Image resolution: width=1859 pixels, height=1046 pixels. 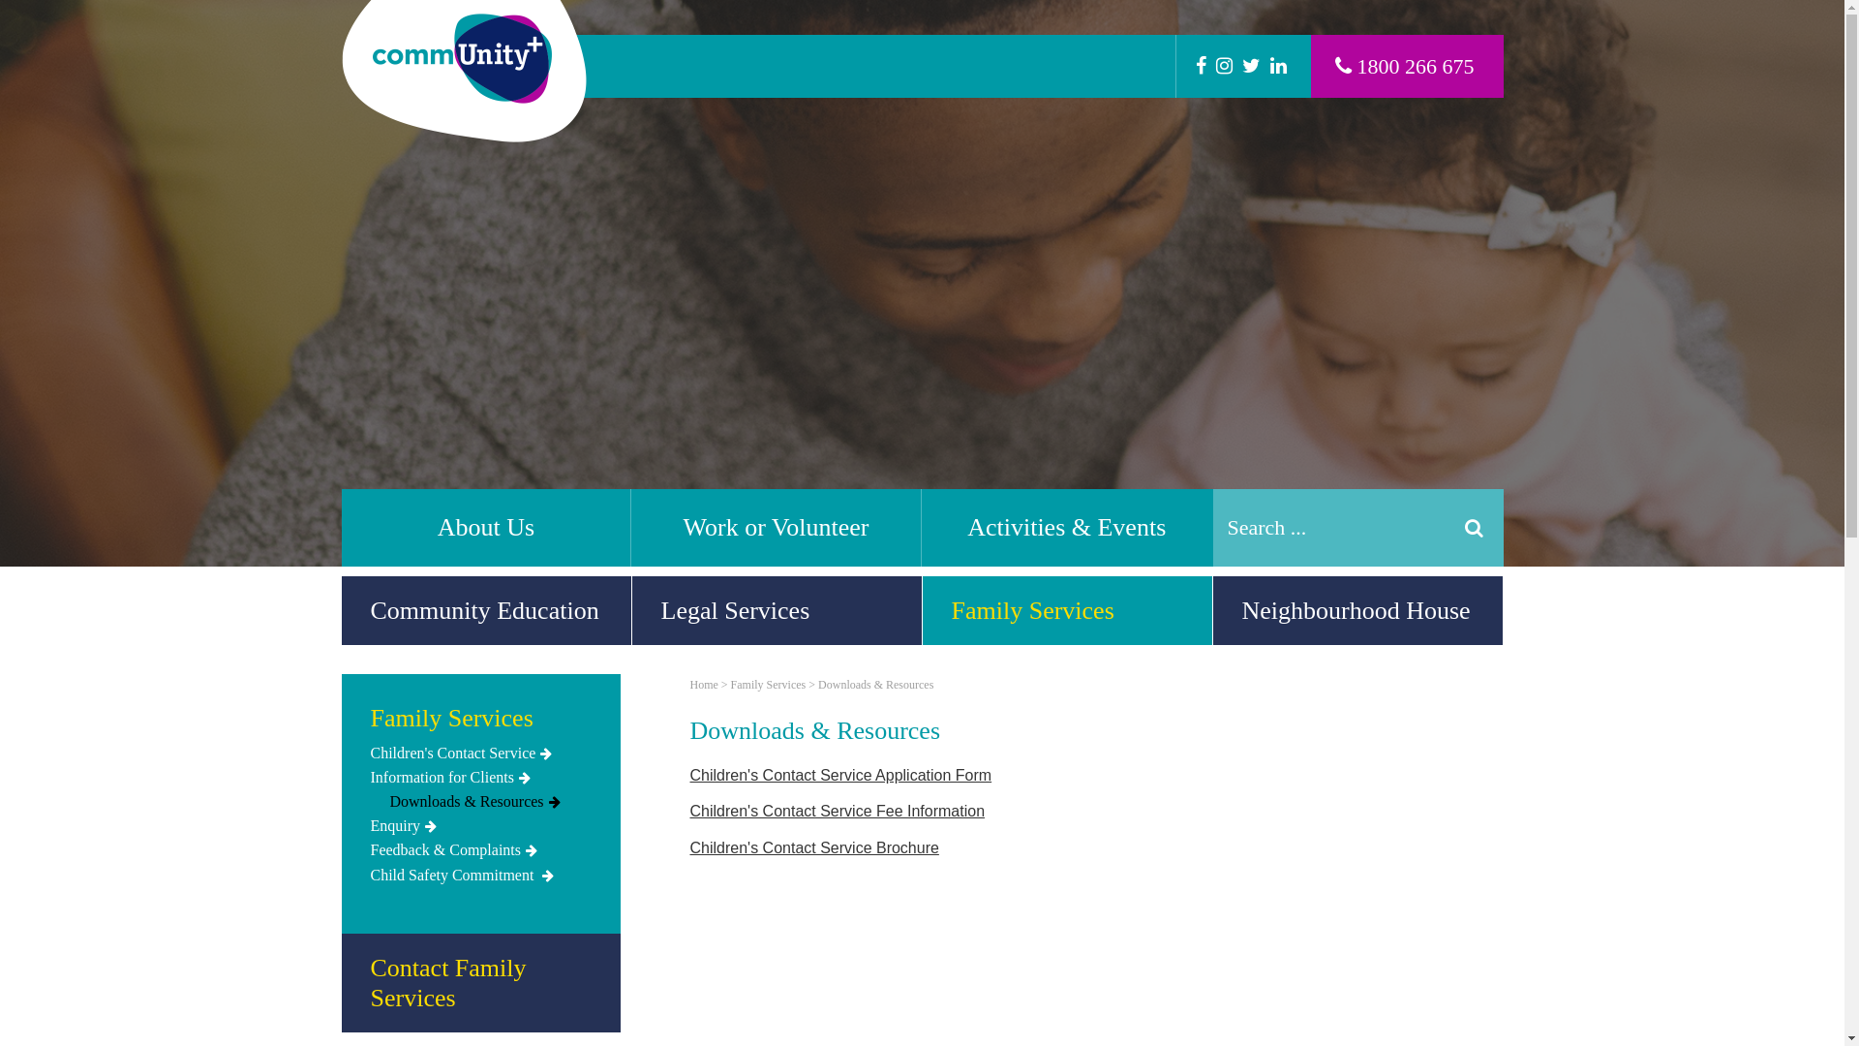 I want to click on Community Education, so click(x=486, y=610).